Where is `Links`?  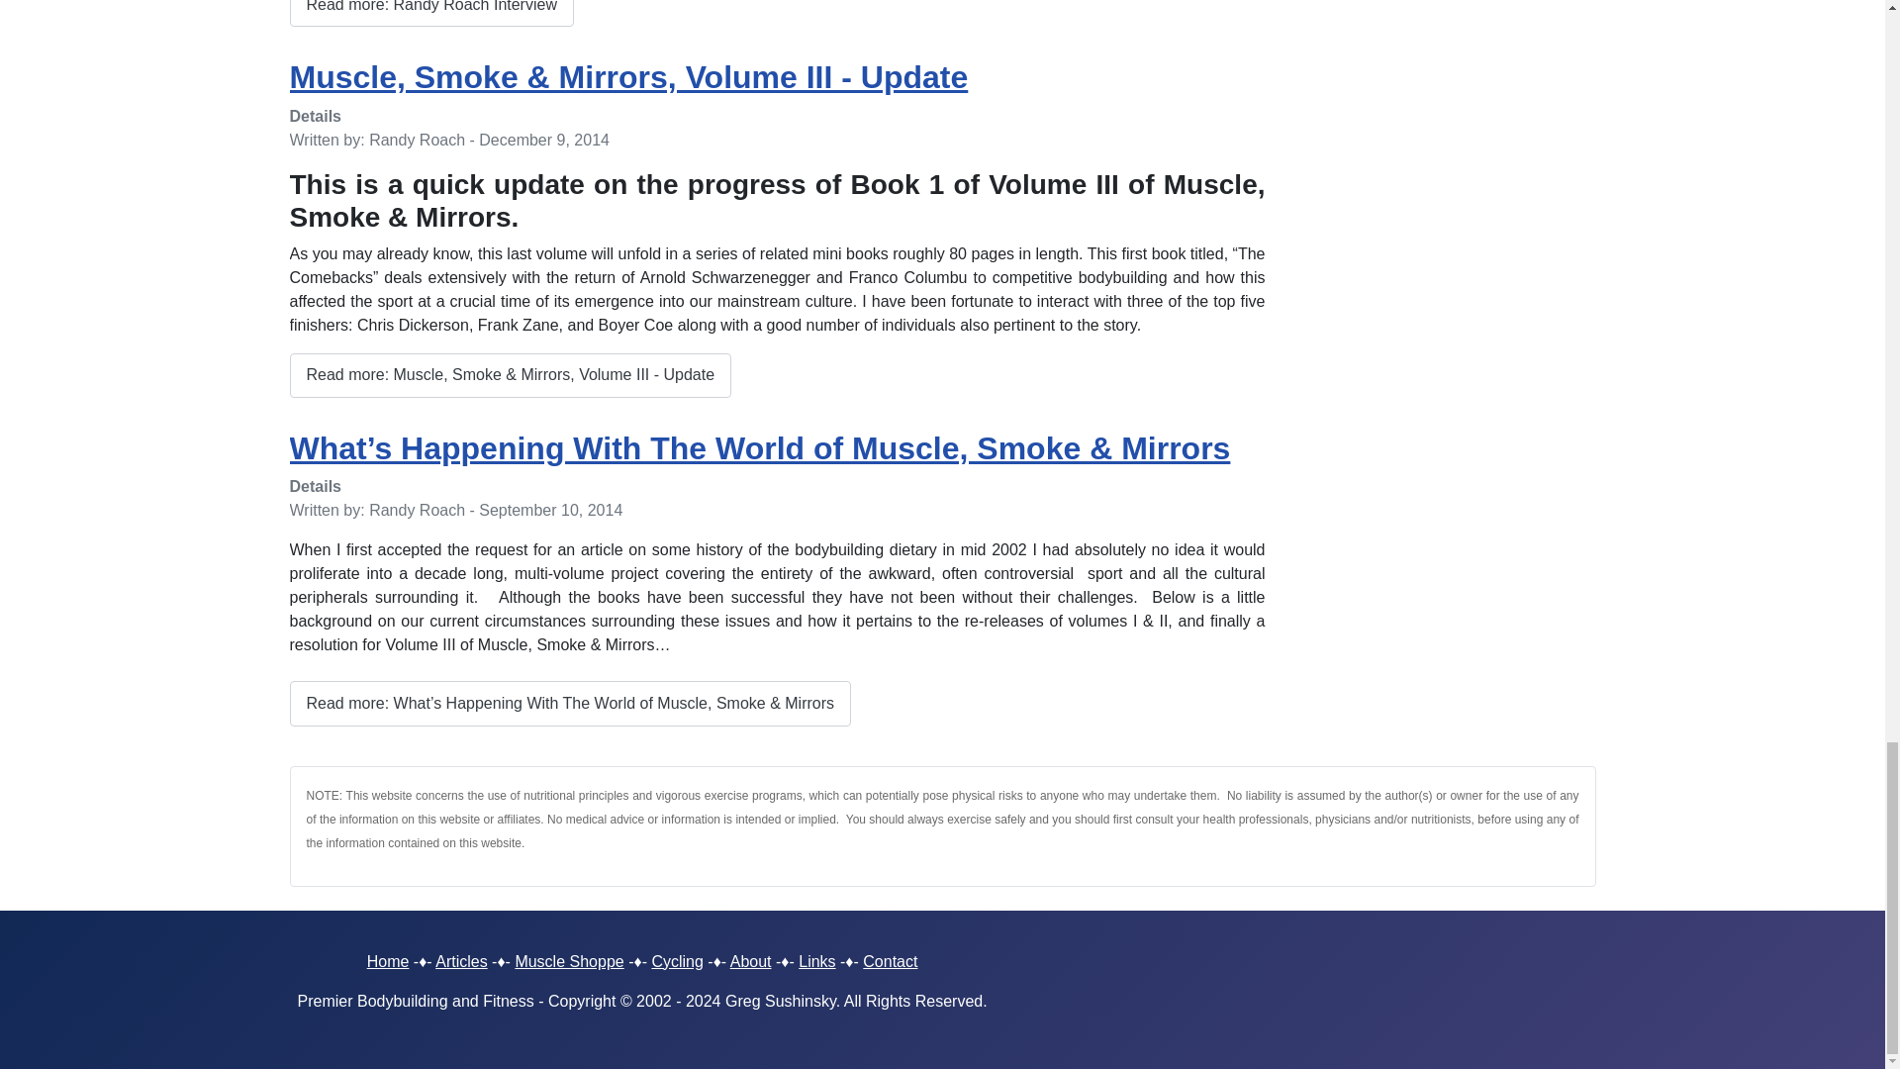
Links is located at coordinates (816, 961).